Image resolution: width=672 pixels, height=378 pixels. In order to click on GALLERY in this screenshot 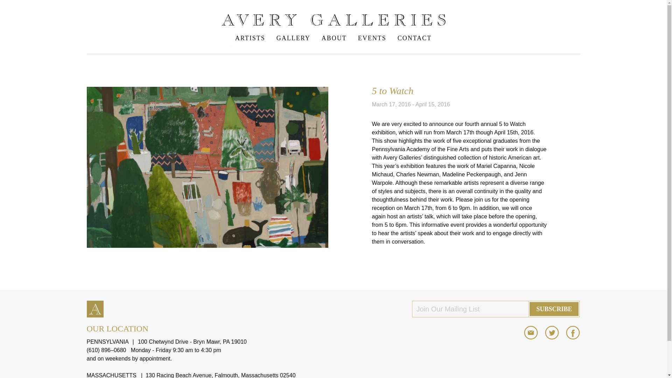, I will do `click(293, 38)`.